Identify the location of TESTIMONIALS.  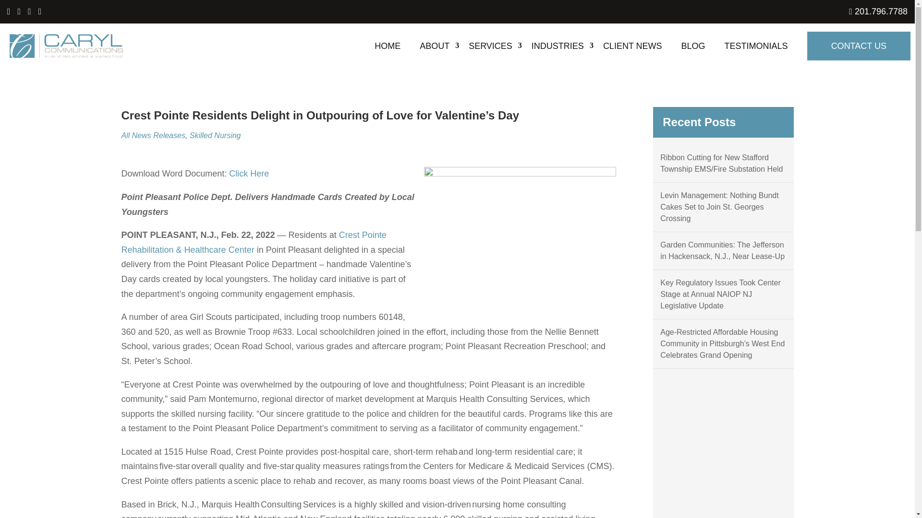
(756, 46).